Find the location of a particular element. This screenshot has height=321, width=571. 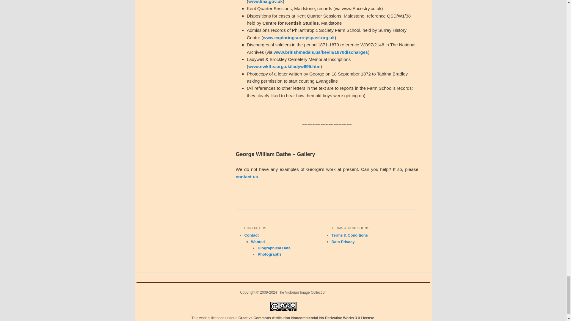

Link to Surrey History Centre is located at coordinates (299, 37).